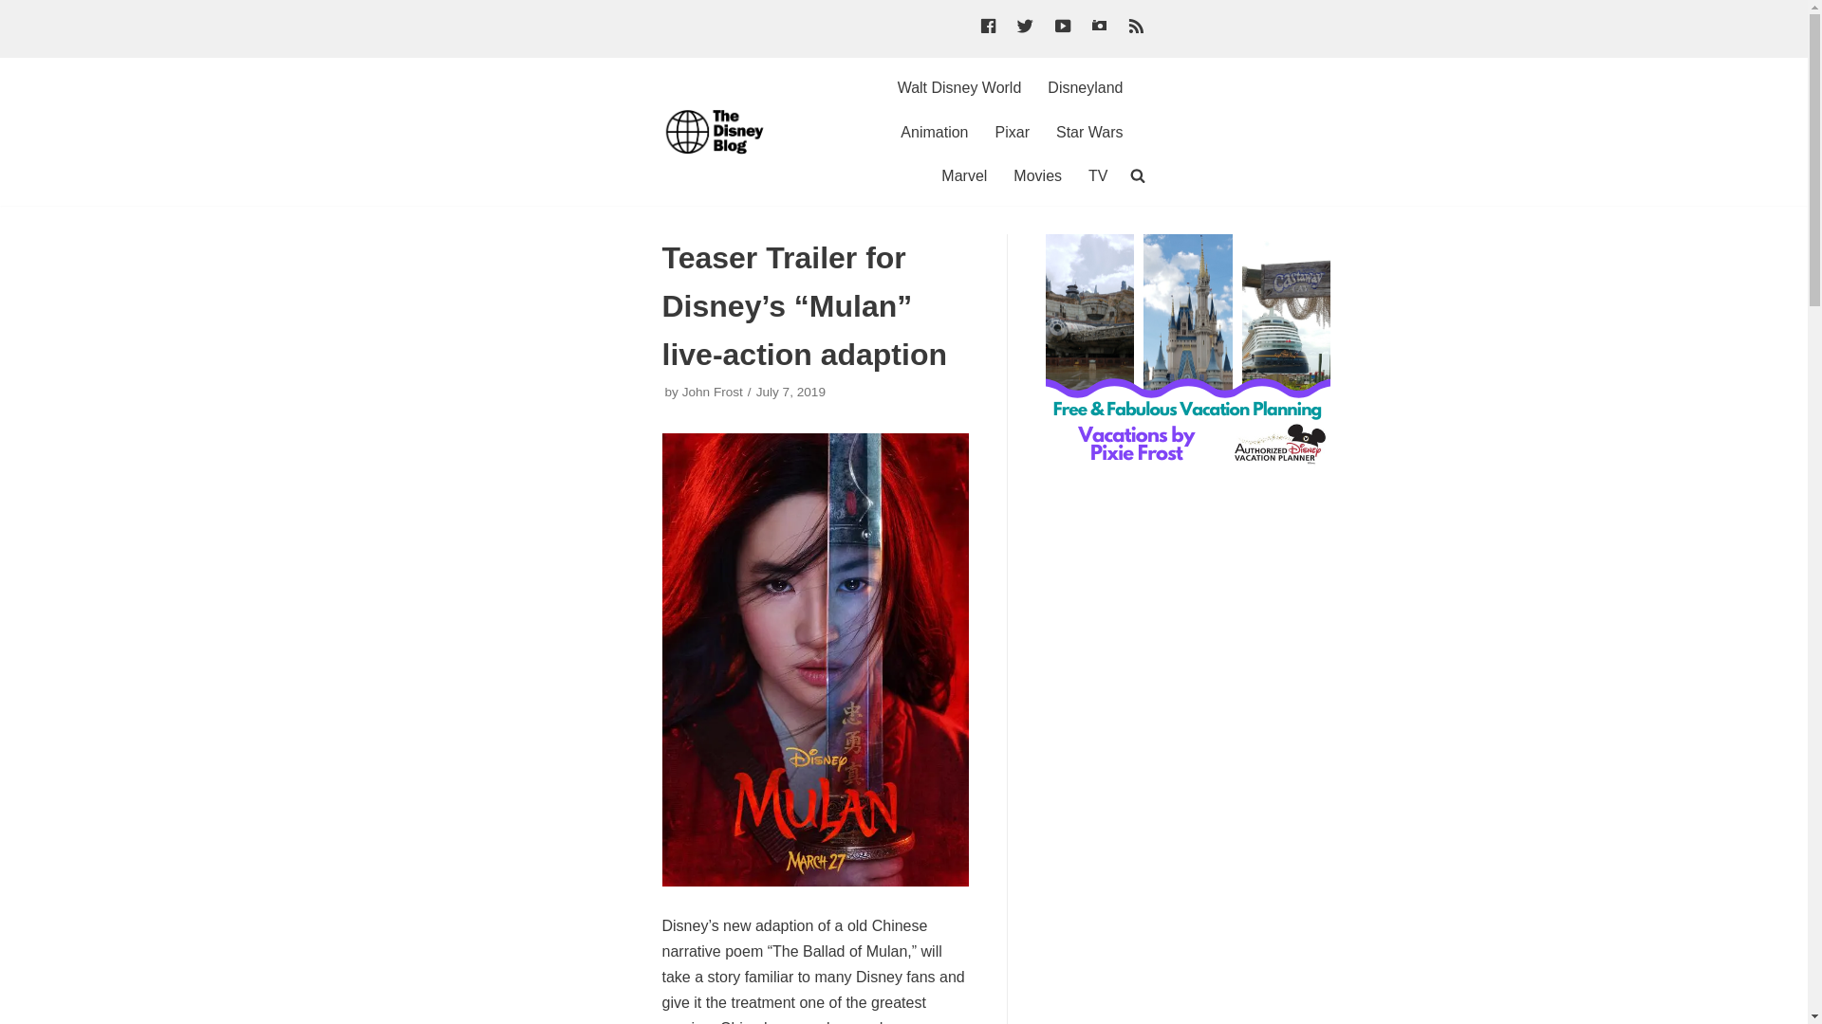  What do you see at coordinates (964, 174) in the screenshot?
I see `Marvel` at bounding box center [964, 174].